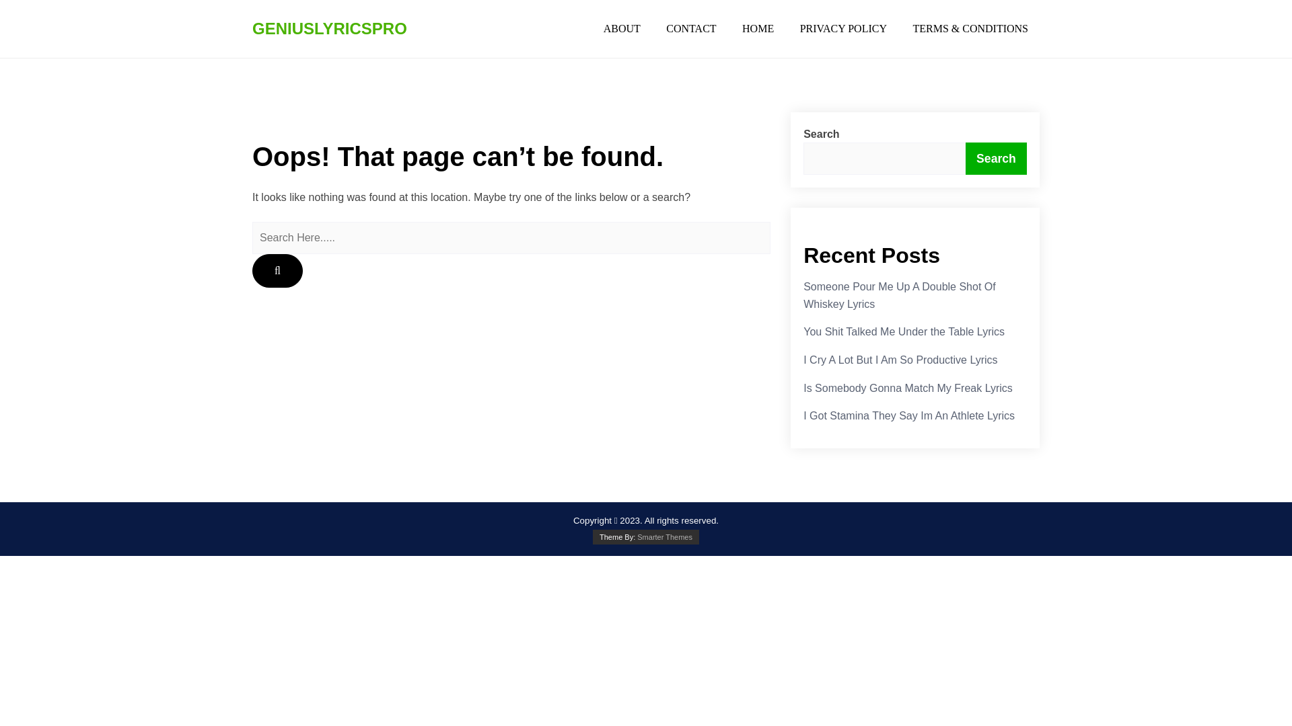  What do you see at coordinates (904, 331) in the screenshot?
I see `You Shit Talked Me Under the Table Lyrics` at bounding box center [904, 331].